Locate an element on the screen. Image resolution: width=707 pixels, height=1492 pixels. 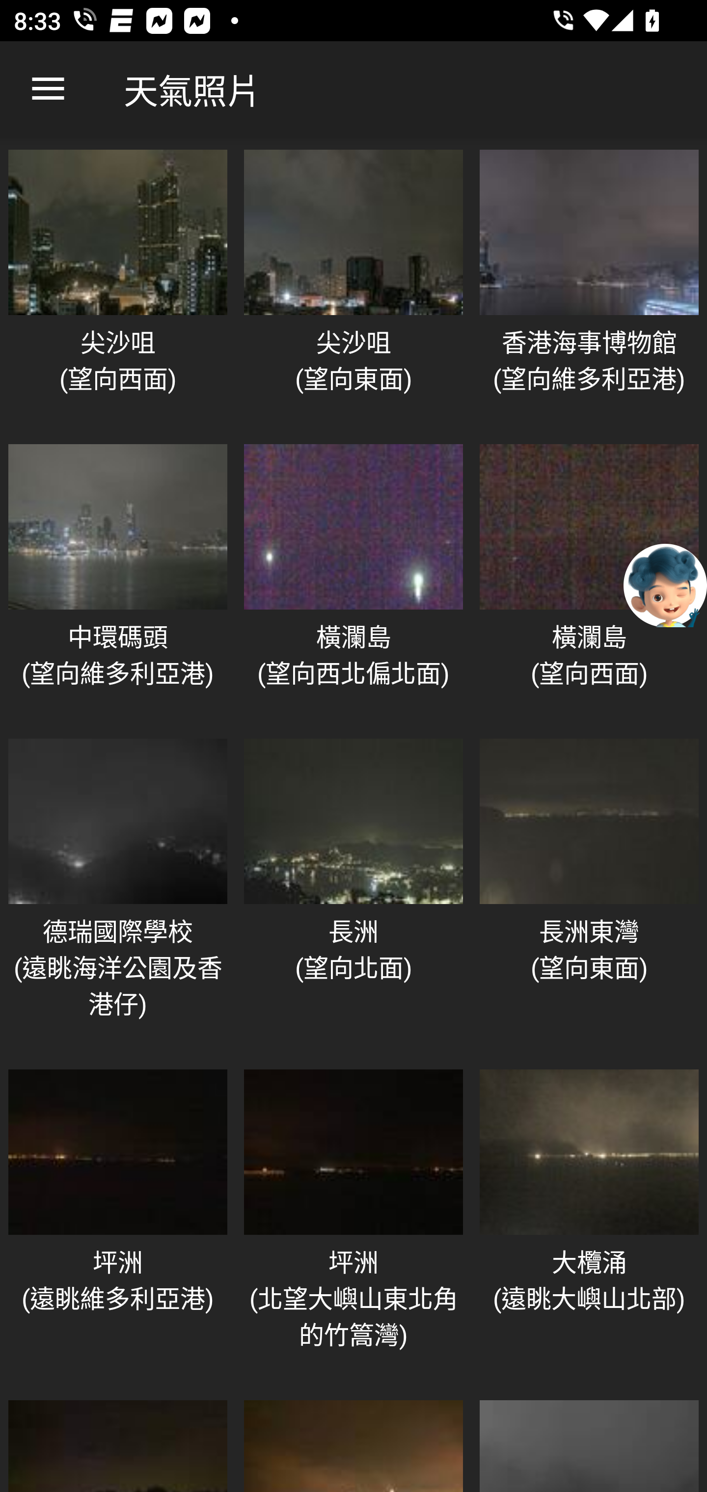
尖沙咀
(望向西面) is located at coordinates (118, 286).